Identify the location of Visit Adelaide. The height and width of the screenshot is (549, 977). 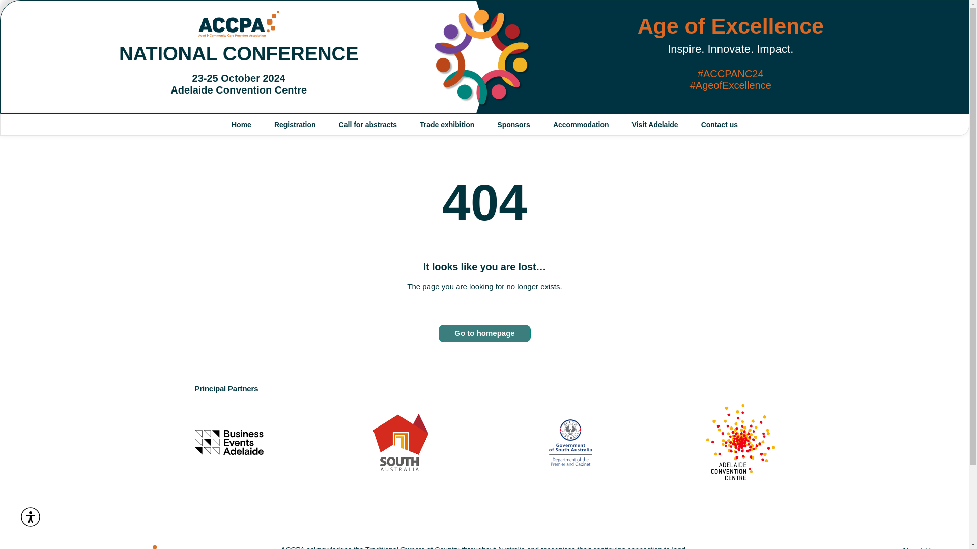
(655, 124).